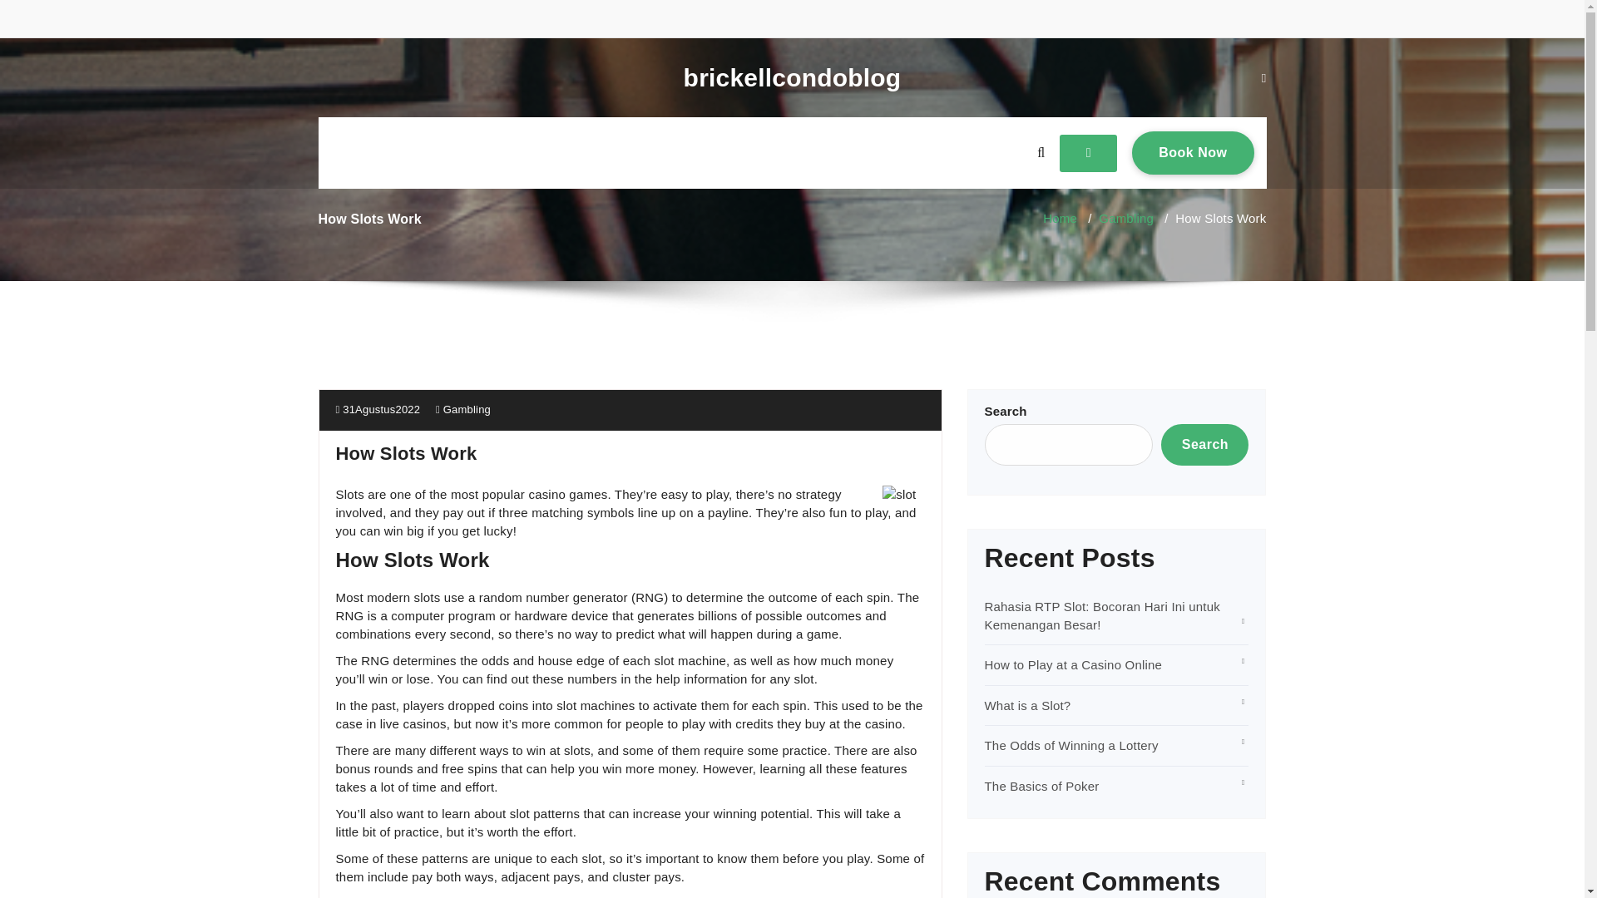  Describe the element at coordinates (1042, 786) in the screenshot. I see `The Basics of Poker` at that location.